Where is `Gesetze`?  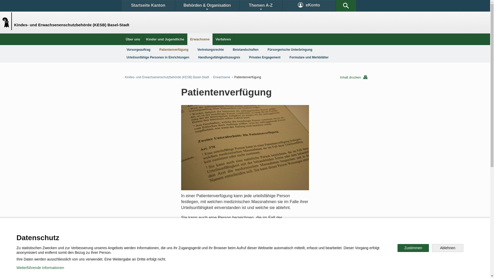 Gesetze is located at coordinates (203, 235).